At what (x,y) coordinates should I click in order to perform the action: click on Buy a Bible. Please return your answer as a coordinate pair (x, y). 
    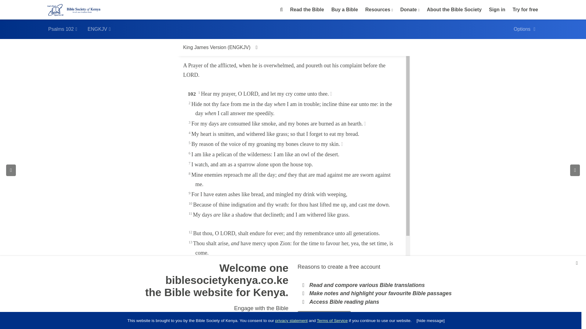
    Looking at the image, I should click on (344, 10).